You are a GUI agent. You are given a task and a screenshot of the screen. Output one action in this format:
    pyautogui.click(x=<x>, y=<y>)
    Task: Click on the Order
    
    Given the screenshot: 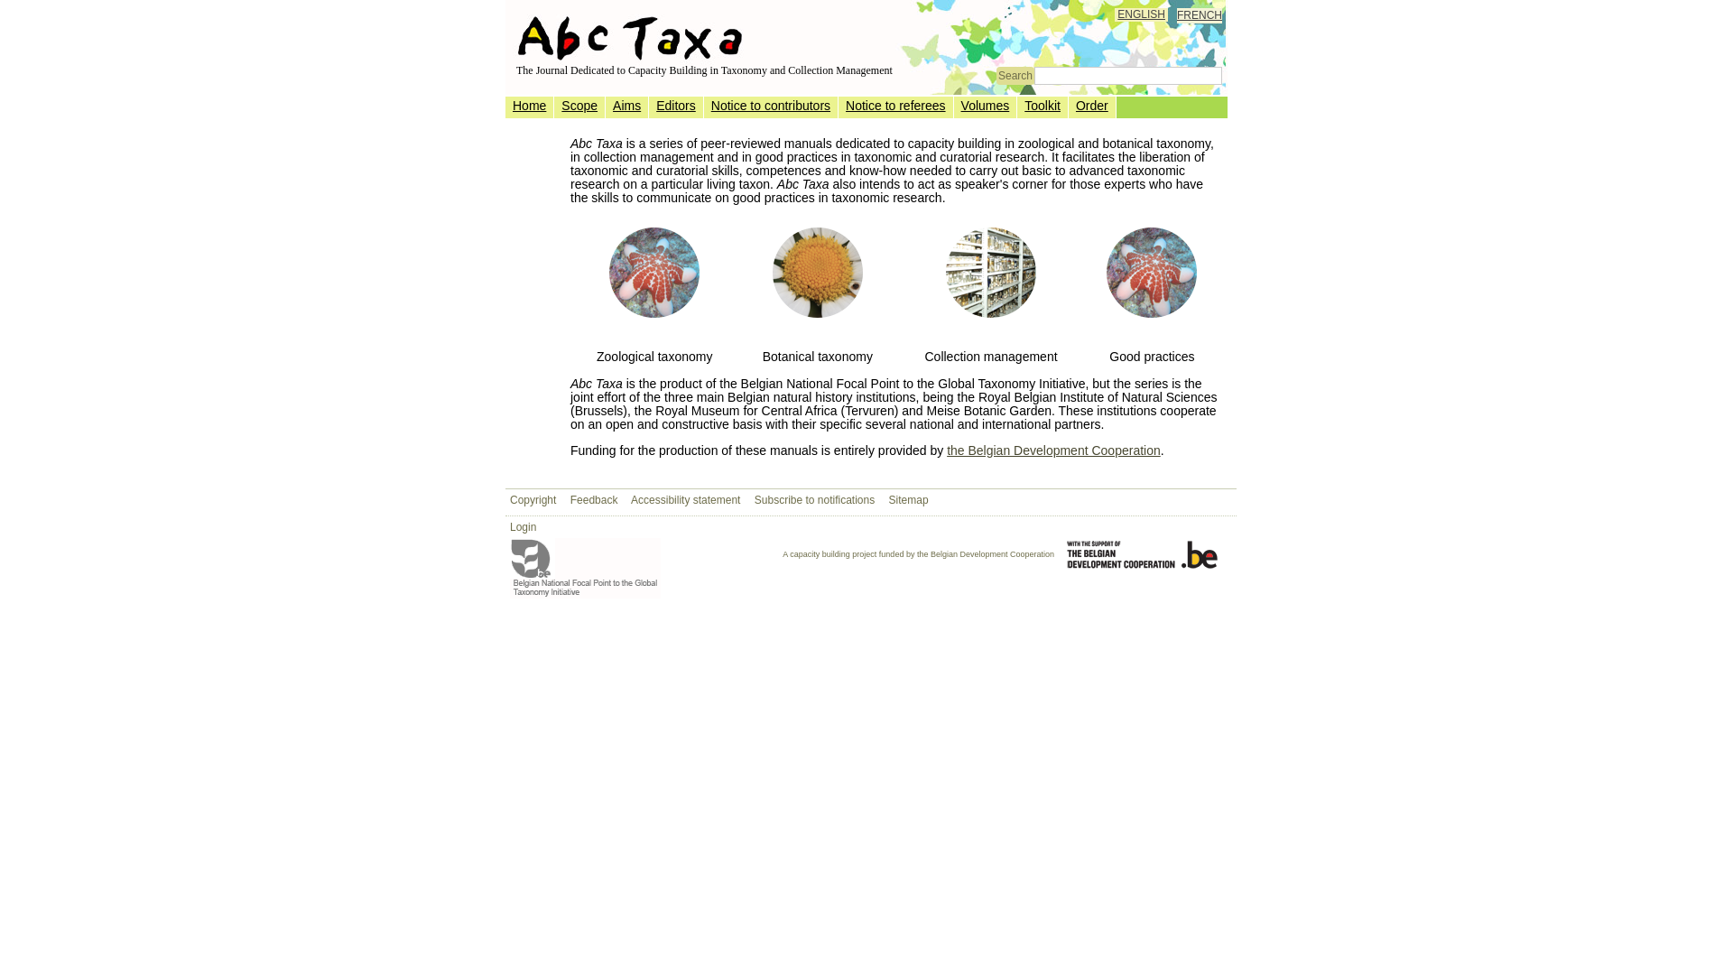 What is the action you would take?
    pyautogui.click(x=1092, y=106)
    